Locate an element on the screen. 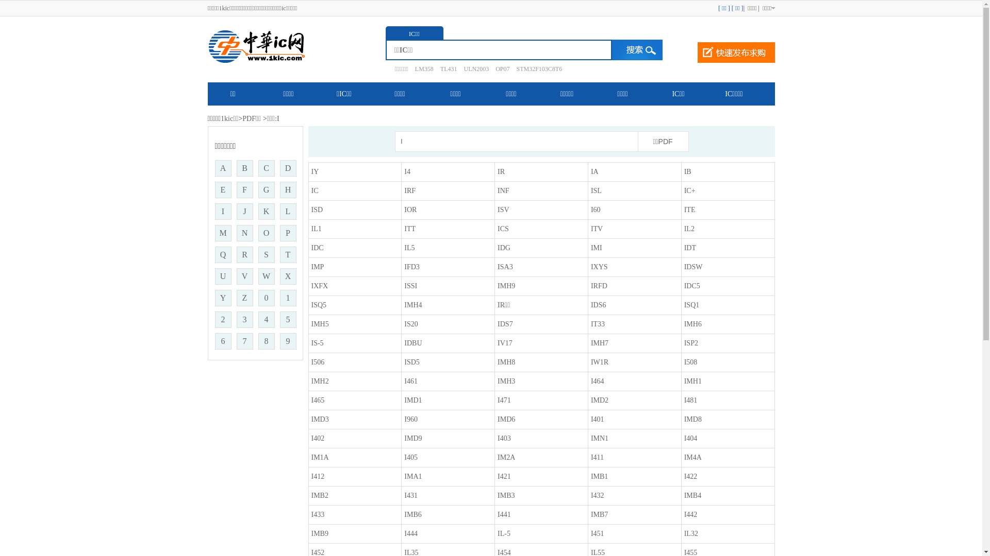 The width and height of the screenshot is (990, 556). I404 is located at coordinates (691, 439).